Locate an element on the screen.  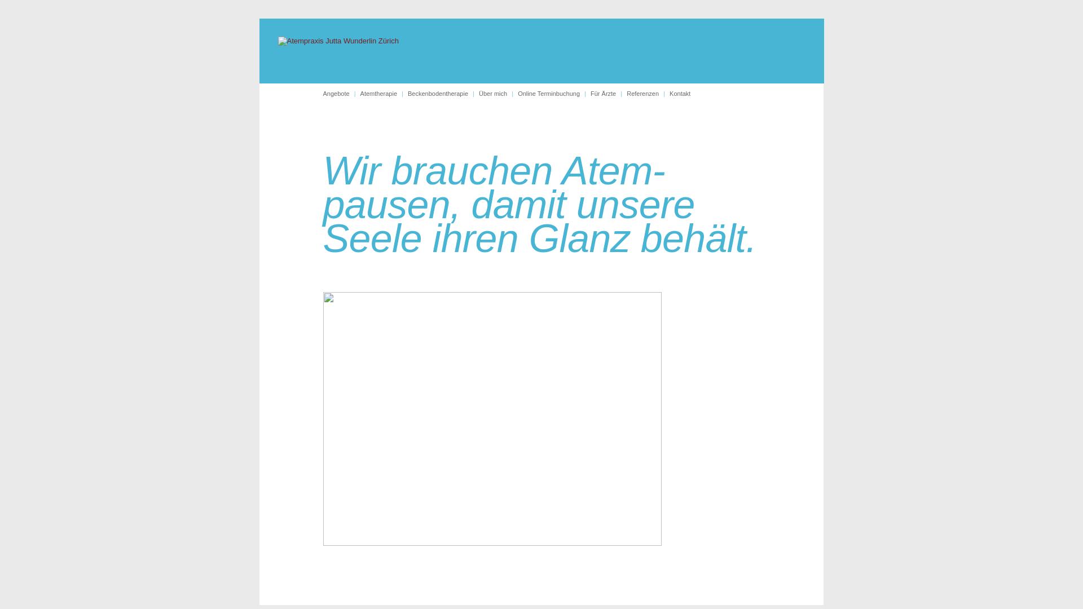
Kontakt is located at coordinates (680, 94).